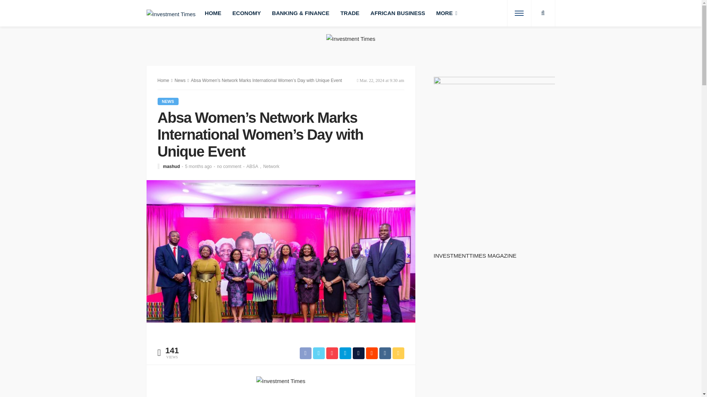  Describe the element at coordinates (446, 13) in the screenshot. I see `MORE` at that location.